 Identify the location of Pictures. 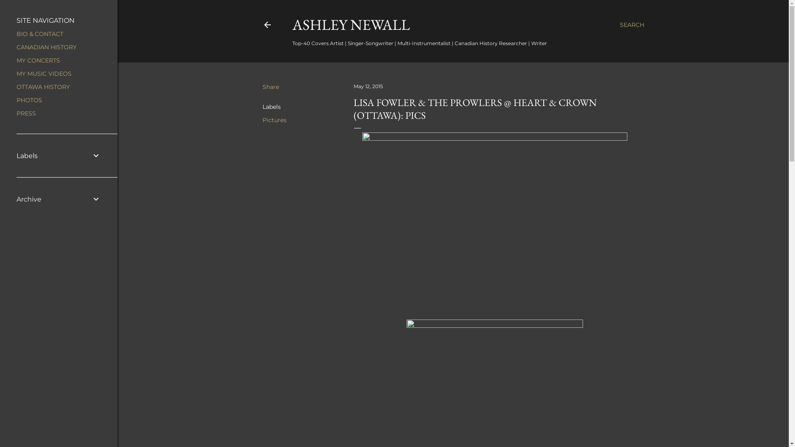
(275, 120).